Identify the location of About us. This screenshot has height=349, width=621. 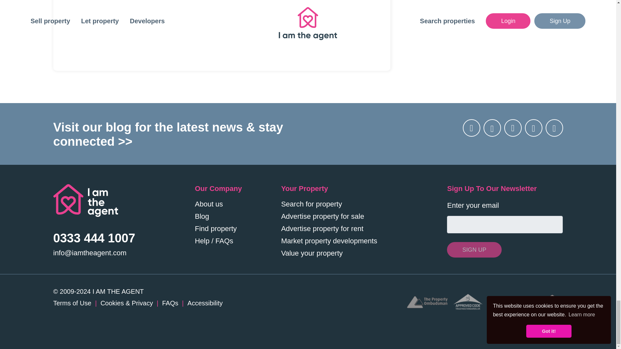
(209, 204).